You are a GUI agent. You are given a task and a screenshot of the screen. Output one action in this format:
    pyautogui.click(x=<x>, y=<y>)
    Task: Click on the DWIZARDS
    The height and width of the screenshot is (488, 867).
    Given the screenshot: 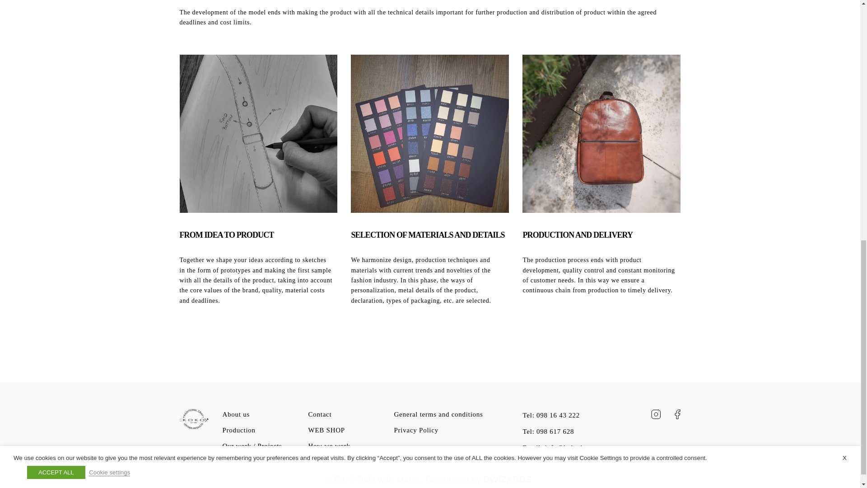 What is the action you would take?
    pyautogui.click(x=508, y=479)
    